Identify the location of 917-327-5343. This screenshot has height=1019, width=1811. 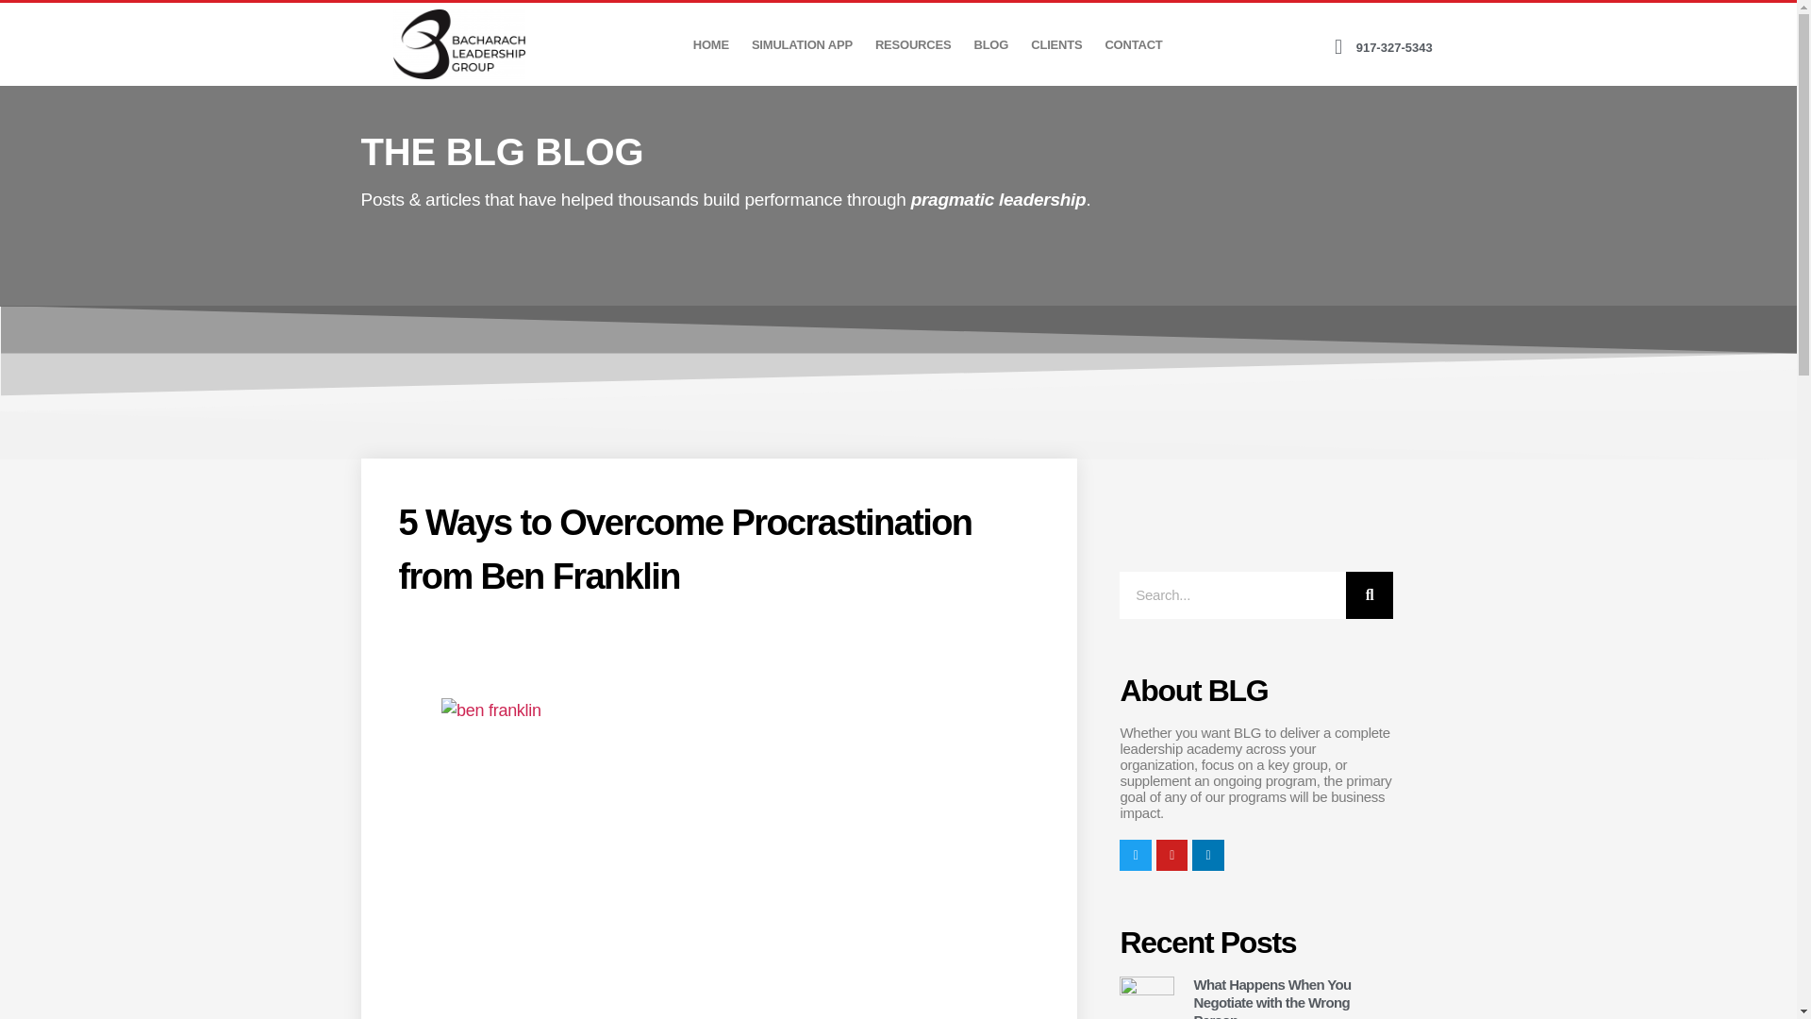
(1364, 47).